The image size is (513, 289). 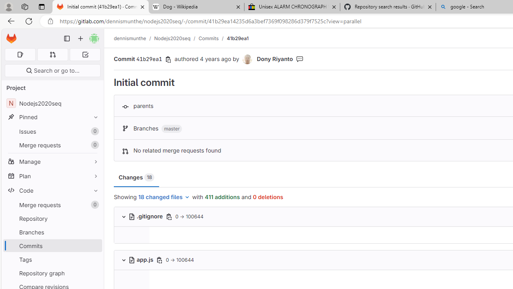 What do you see at coordinates (208, 38) in the screenshot?
I see `Commits` at bounding box center [208, 38].